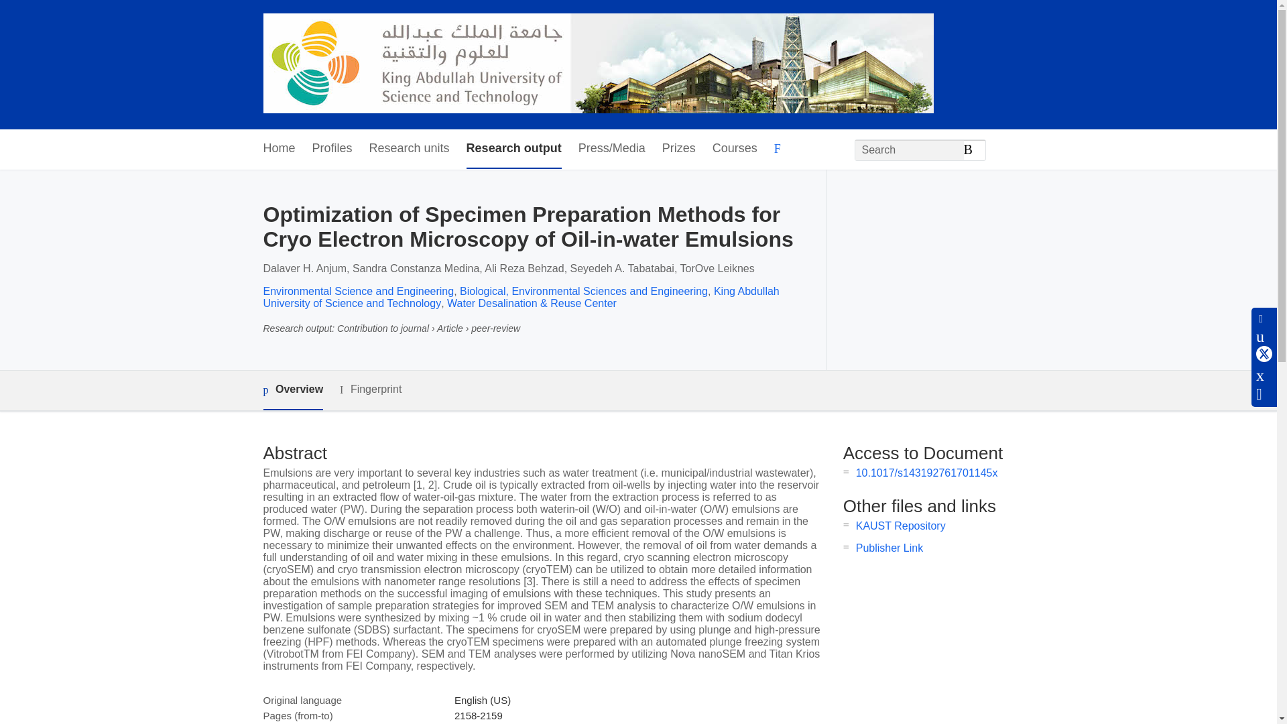 The width and height of the screenshot is (1287, 724). Describe the element at coordinates (735, 149) in the screenshot. I see `Courses` at that location.